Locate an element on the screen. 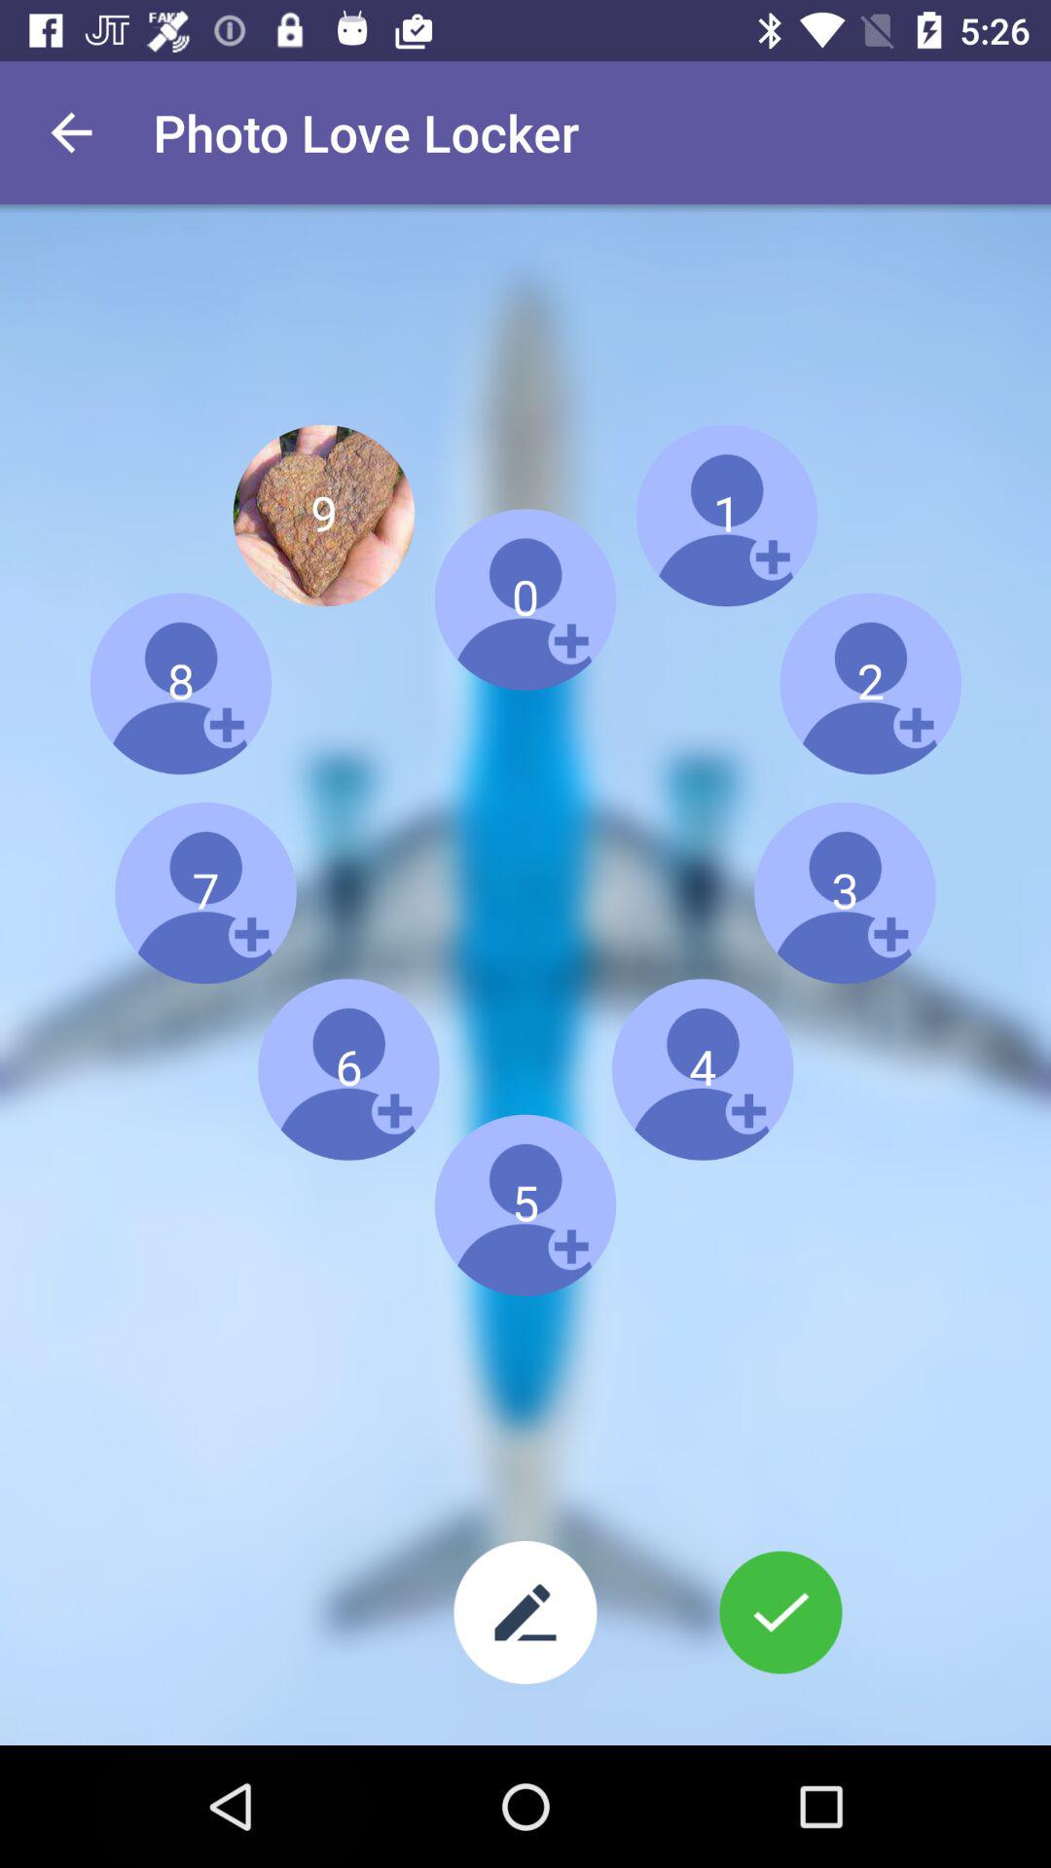 This screenshot has width=1051, height=1868. edit images is located at coordinates (525, 1613).